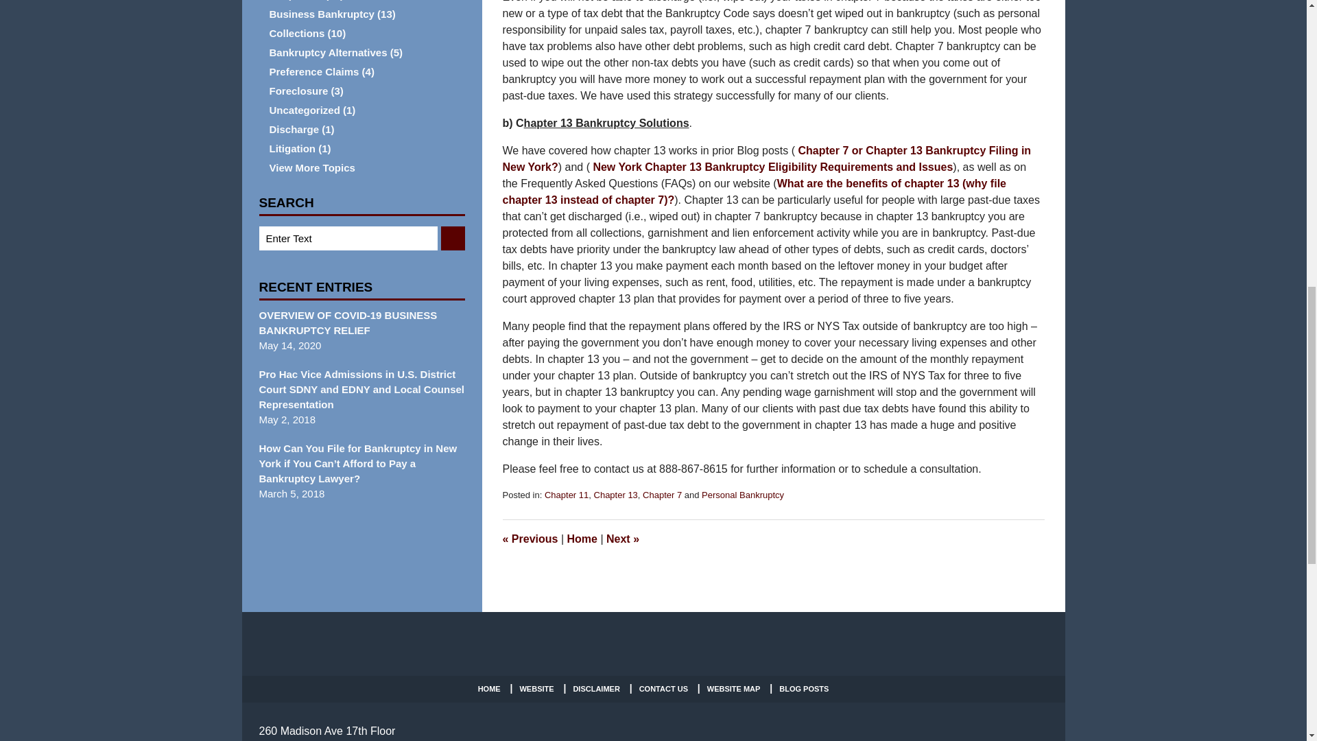  Describe the element at coordinates (530, 538) in the screenshot. I see `Wind-Down Outside of Bankruptcy in New York` at that location.